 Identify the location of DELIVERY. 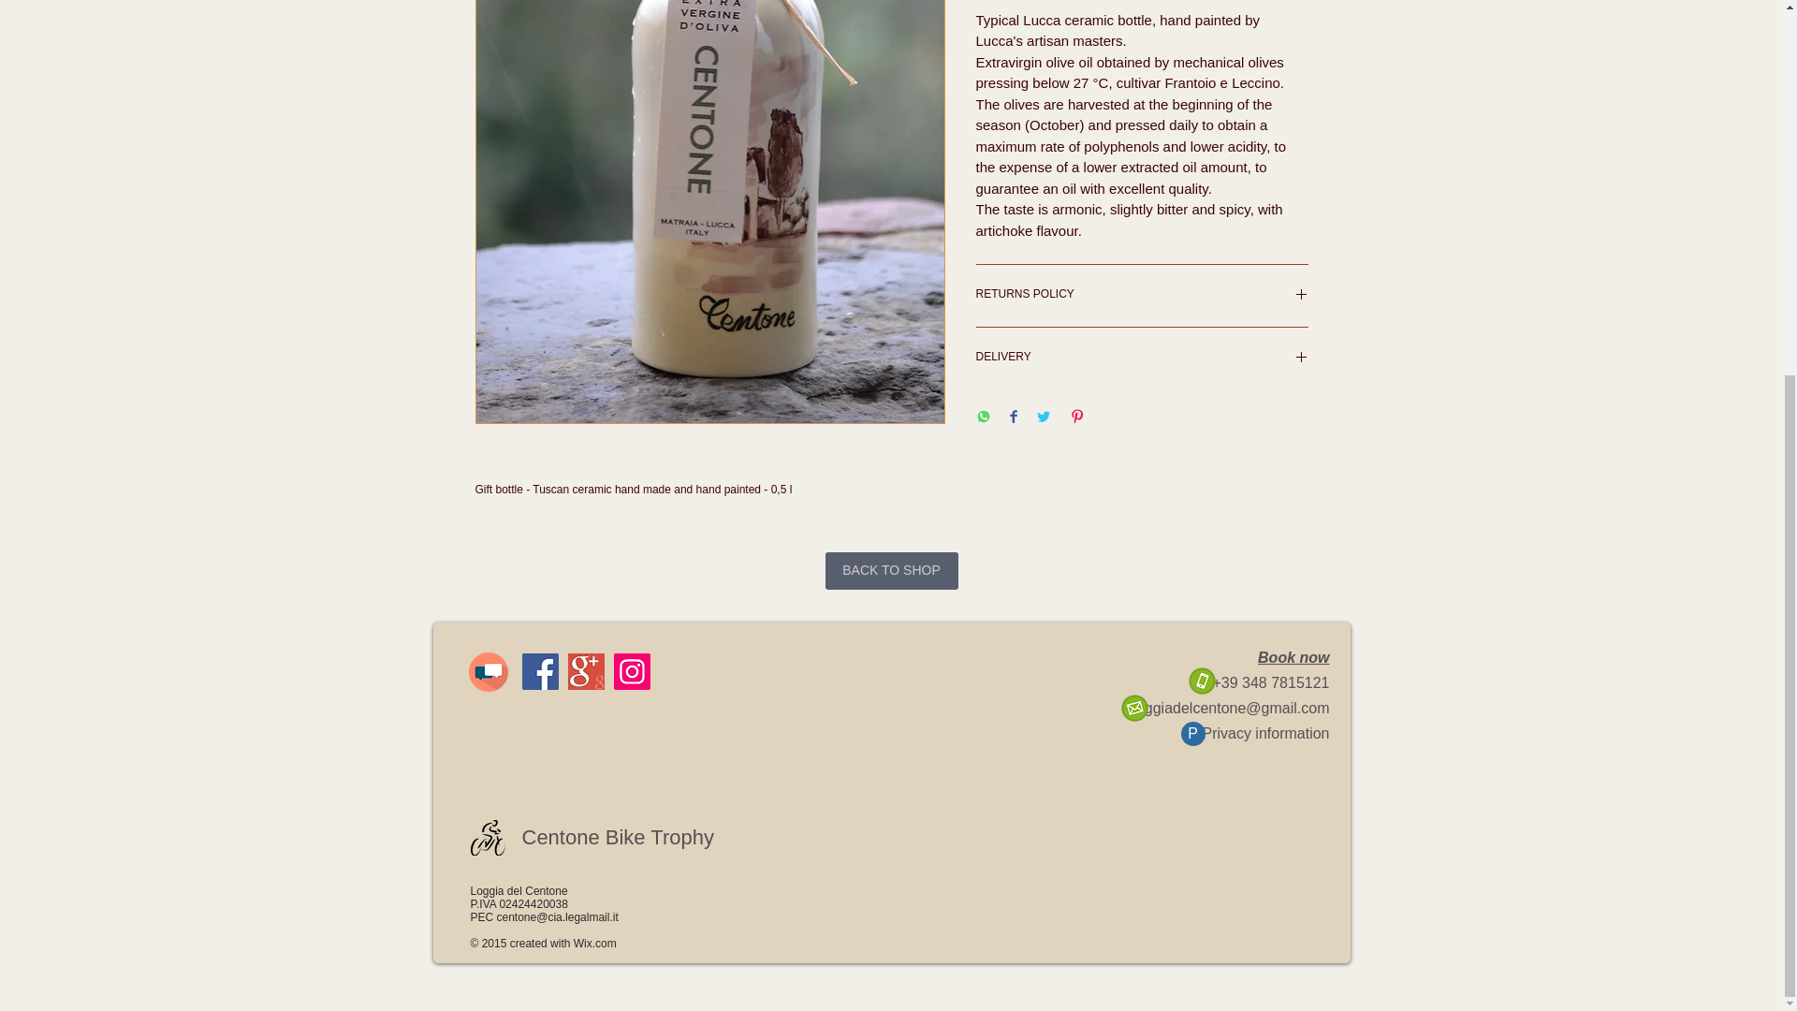
(1142, 358).